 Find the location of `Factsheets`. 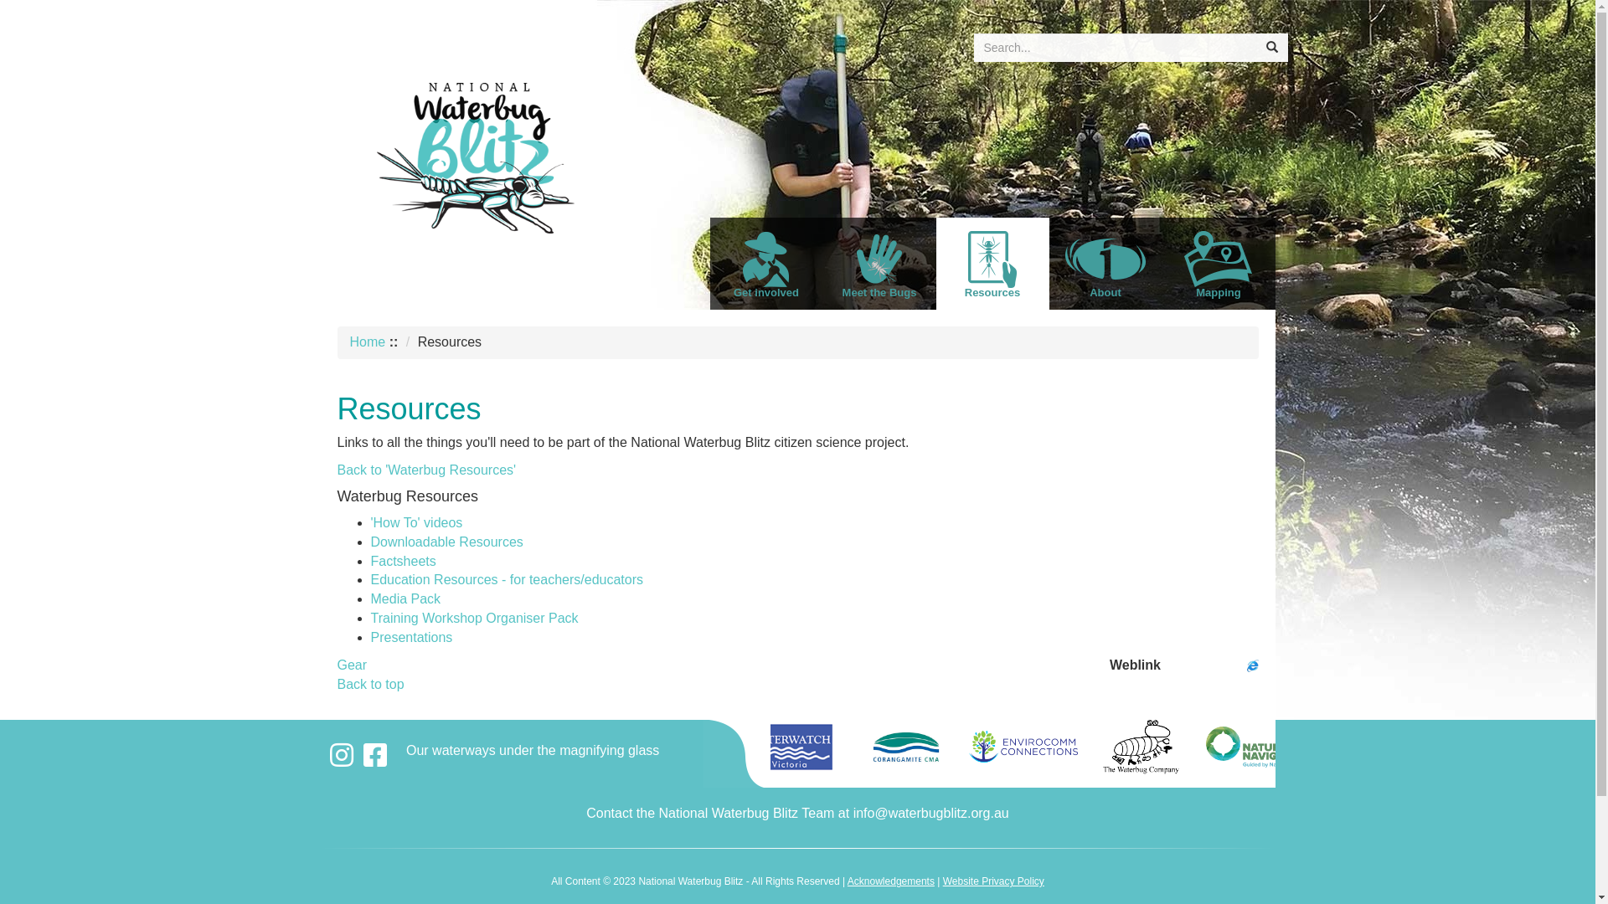

Factsheets is located at coordinates (403, 561).